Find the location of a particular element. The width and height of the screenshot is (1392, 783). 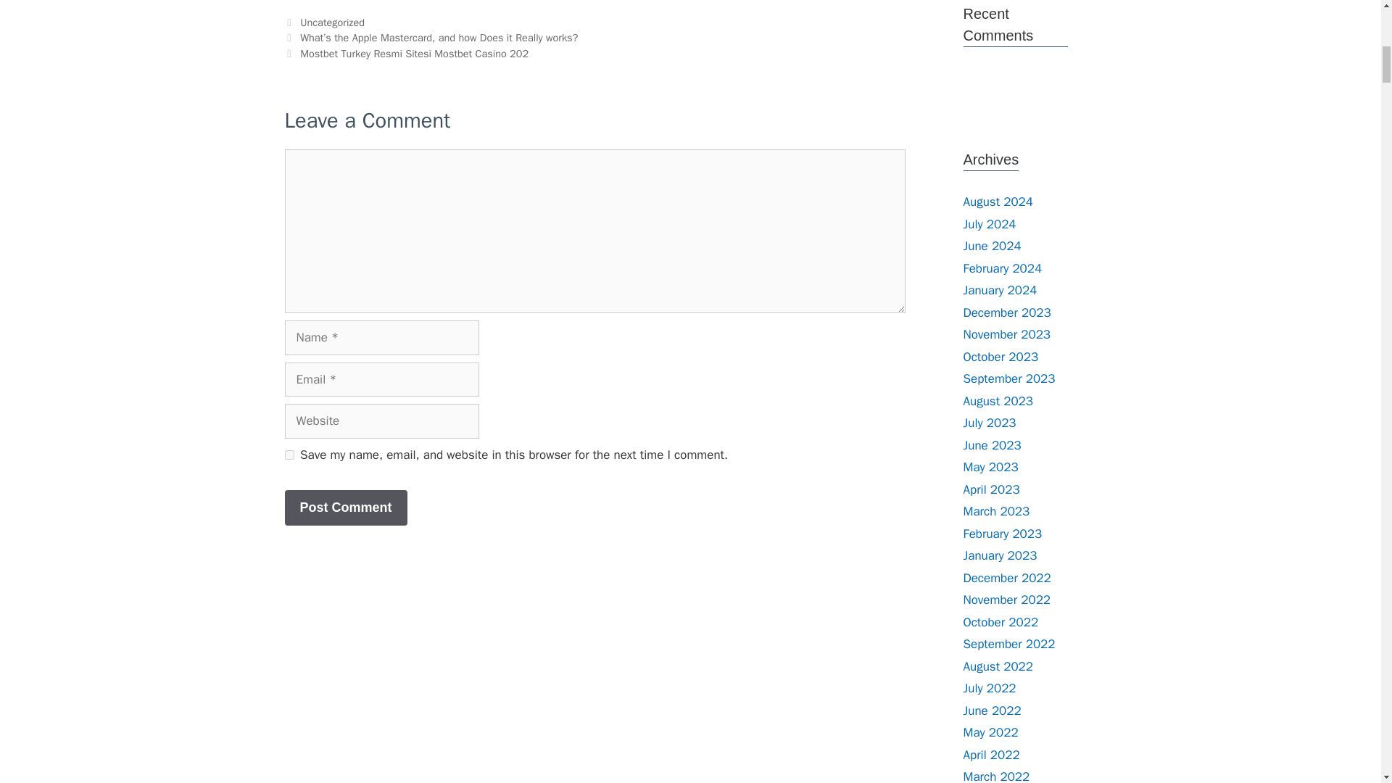

August 2024 is located at coordinates (998, 202).